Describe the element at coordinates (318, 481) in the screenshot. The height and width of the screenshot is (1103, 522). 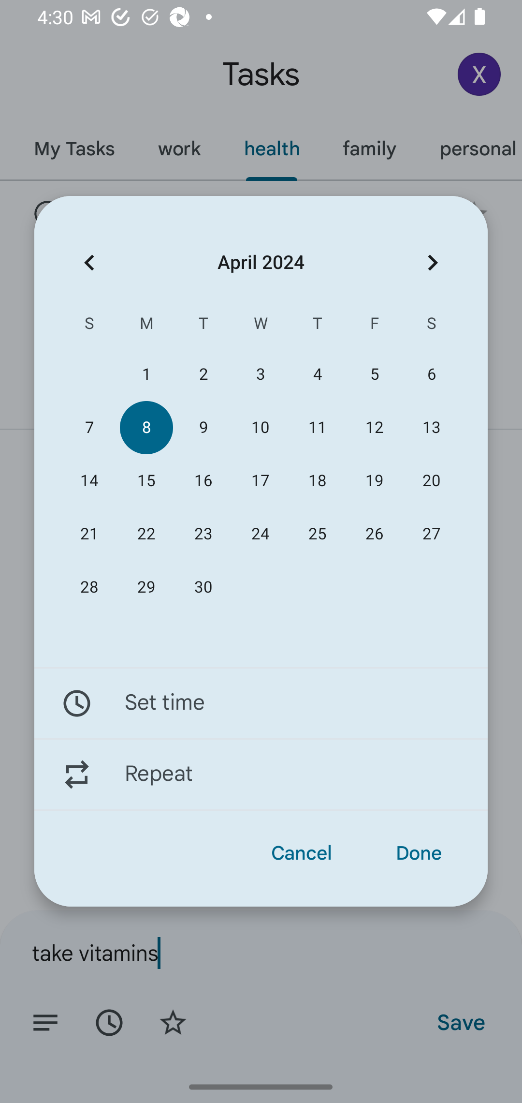
I see `18 18 April 2024` at that location.